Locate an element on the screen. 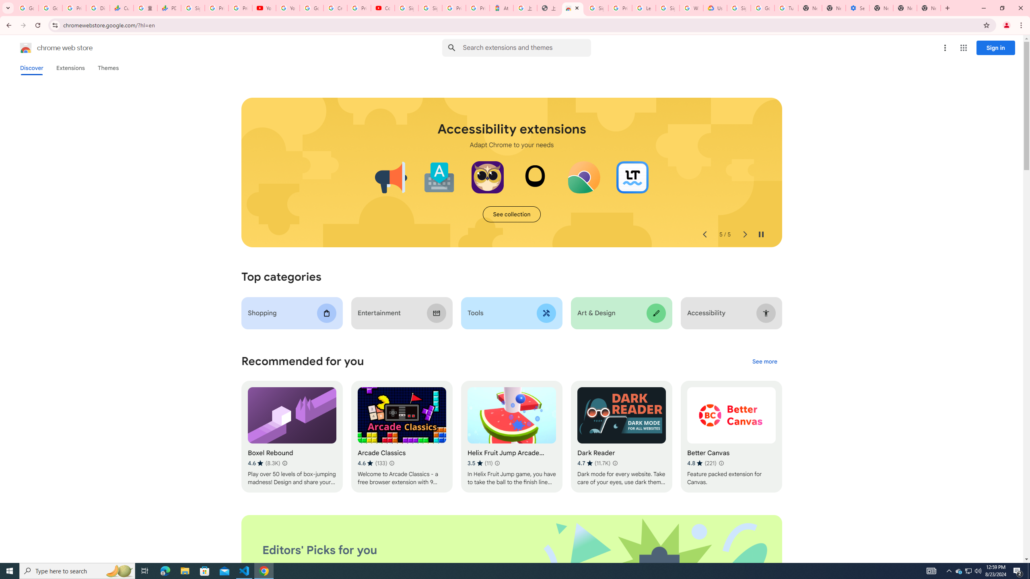 This screenshot has width=1030, height=579. Search tabs is located at coordinates (8, 8).